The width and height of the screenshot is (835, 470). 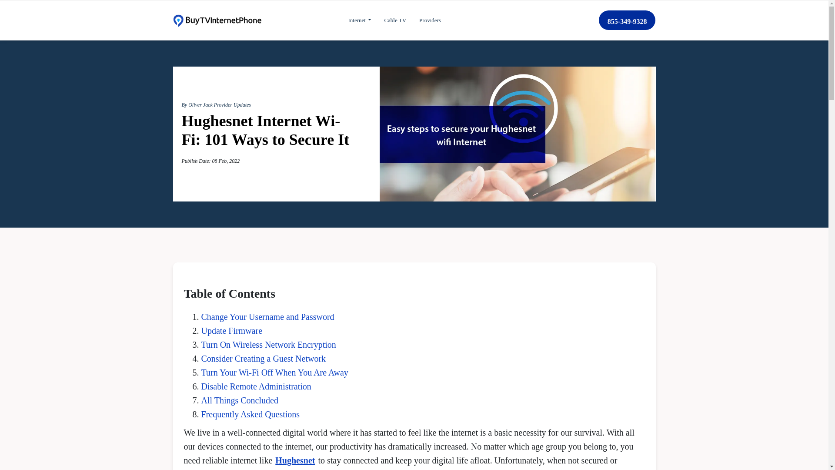 I want to click on Hughesnet, so click(x=295, y=460).